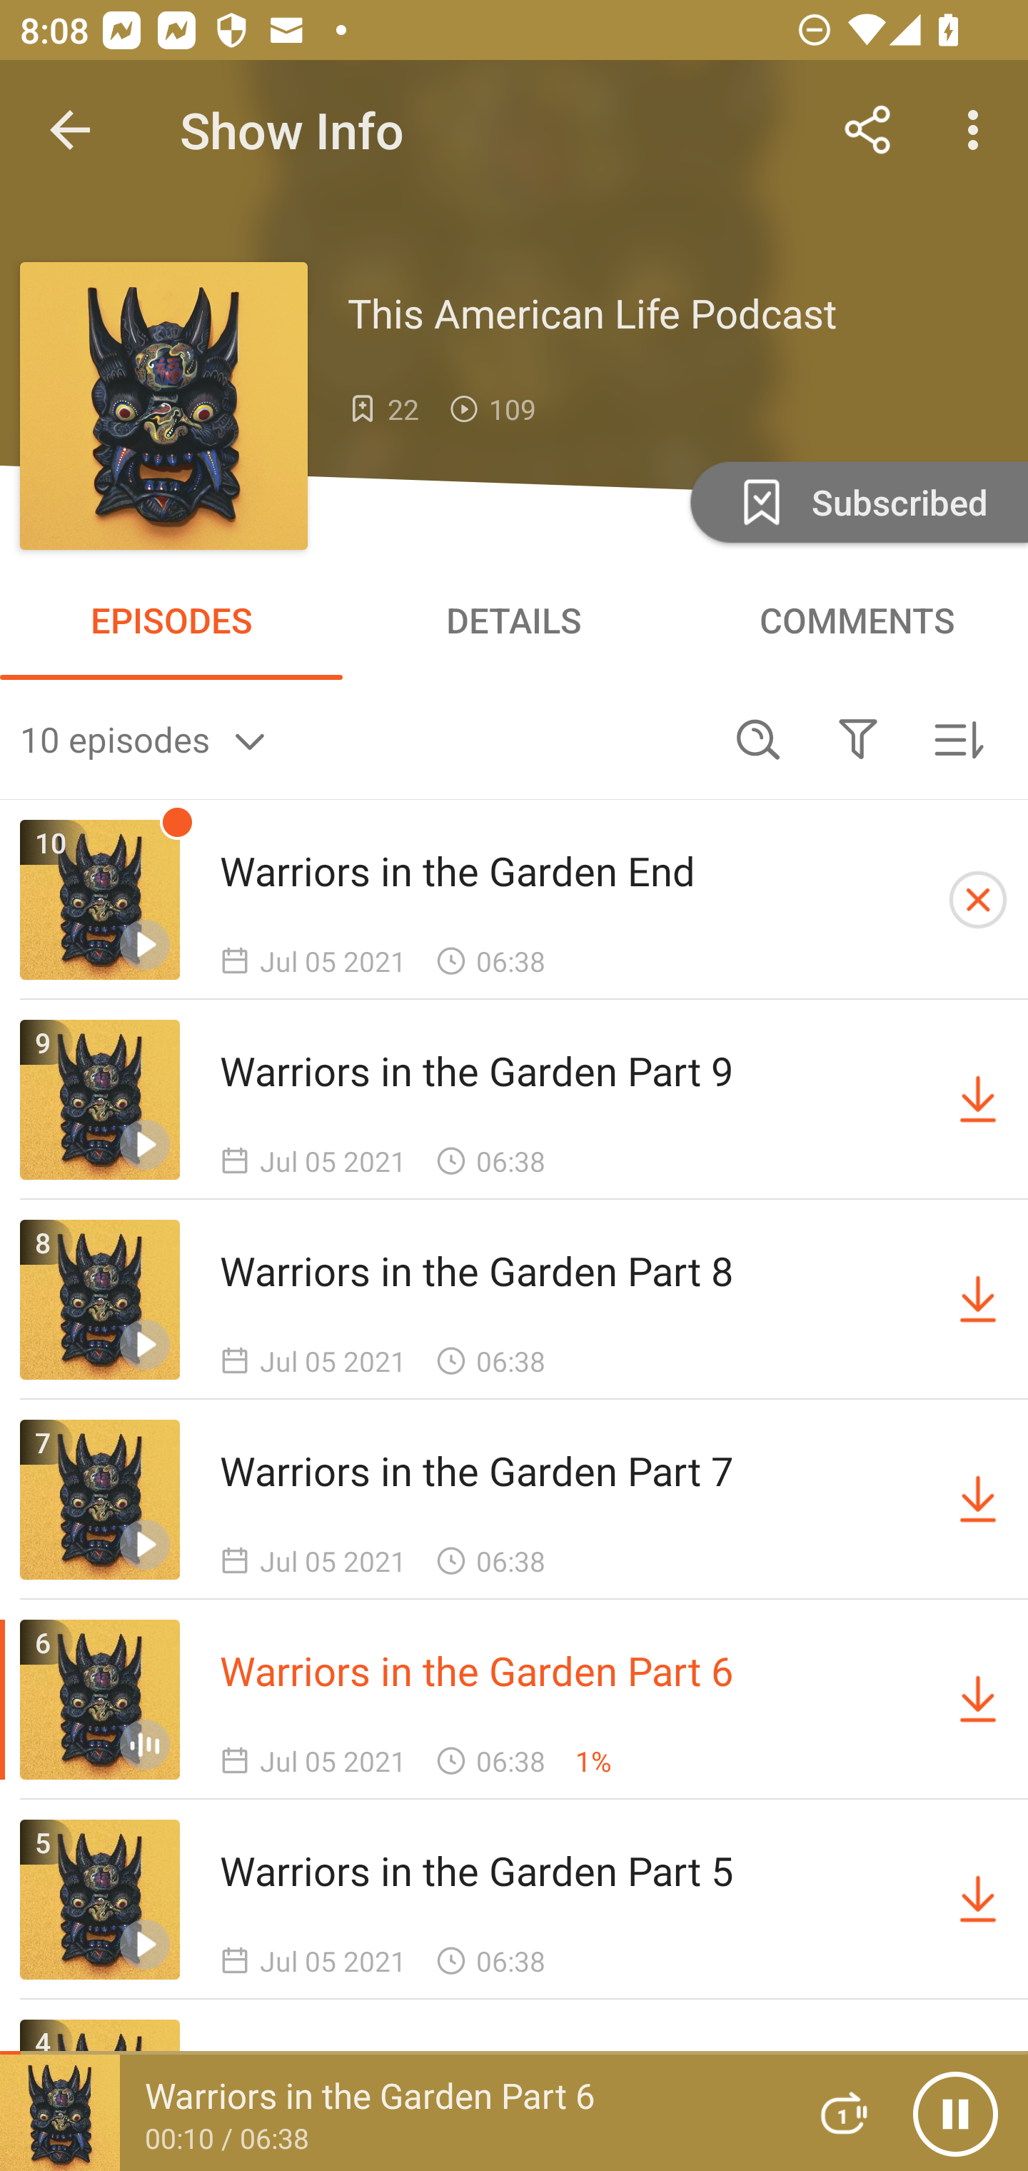  What do you see at coordinates (955, 2113) in the screenshot?
I see `Pause` at bounding box center [955, 2113].